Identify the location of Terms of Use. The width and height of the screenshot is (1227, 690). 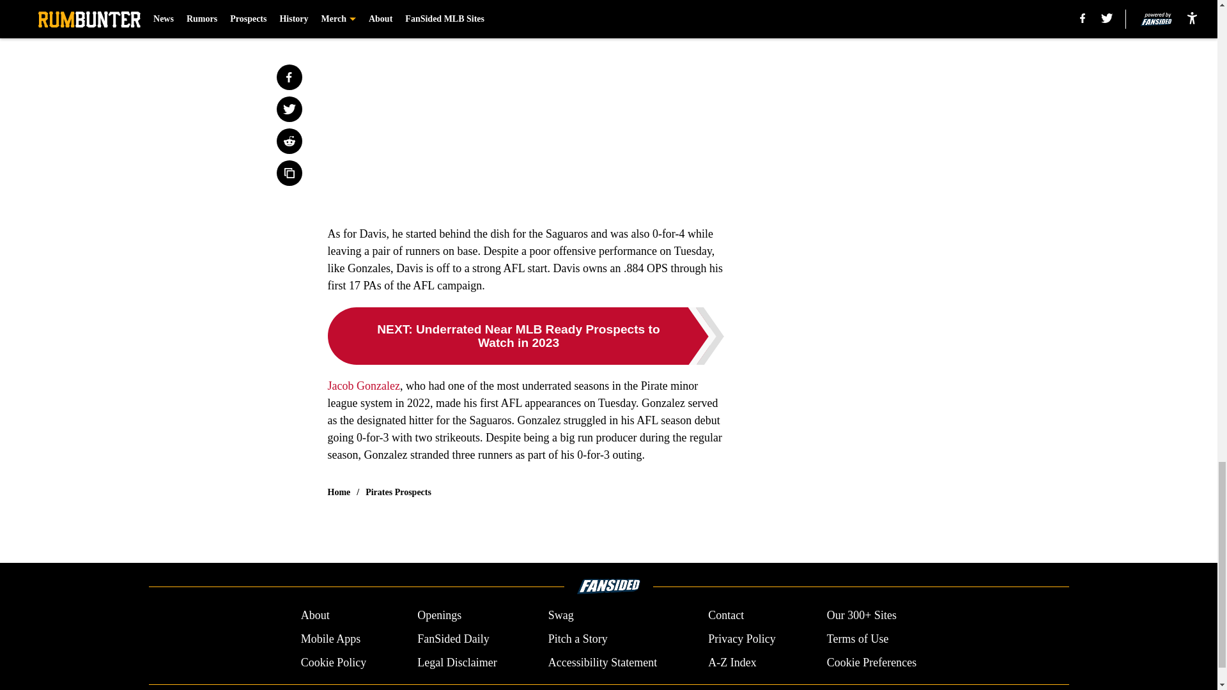
(858, 639).